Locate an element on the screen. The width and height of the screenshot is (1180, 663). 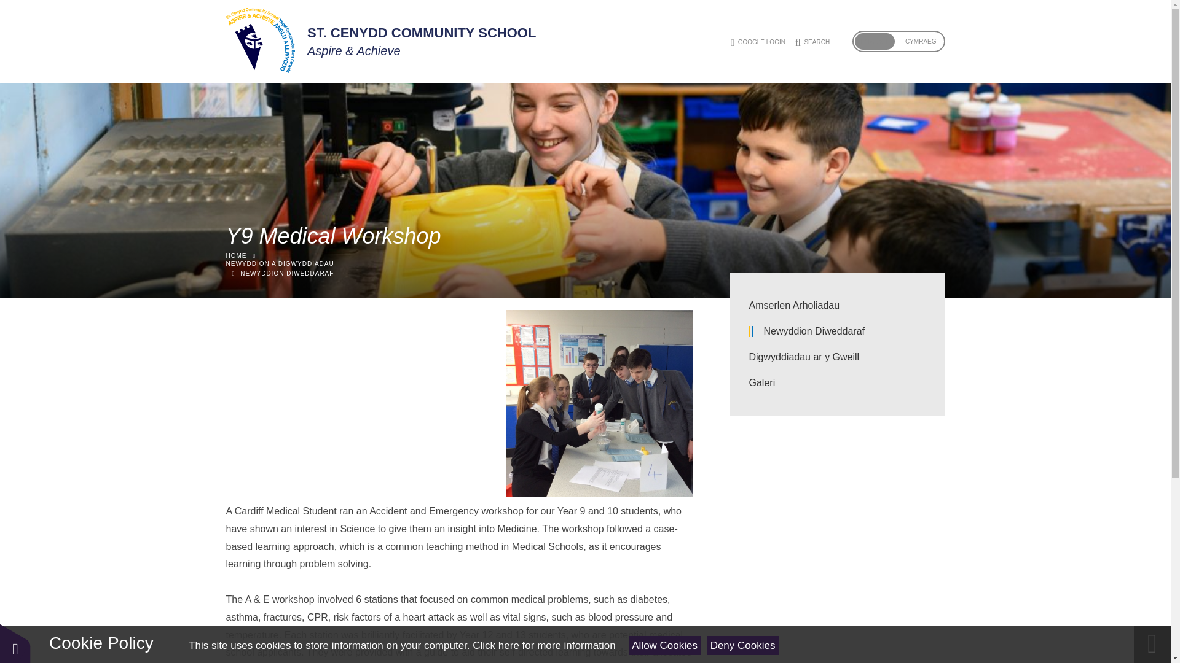
Amserlen Arholiadau is located at coordinates (836, 306).